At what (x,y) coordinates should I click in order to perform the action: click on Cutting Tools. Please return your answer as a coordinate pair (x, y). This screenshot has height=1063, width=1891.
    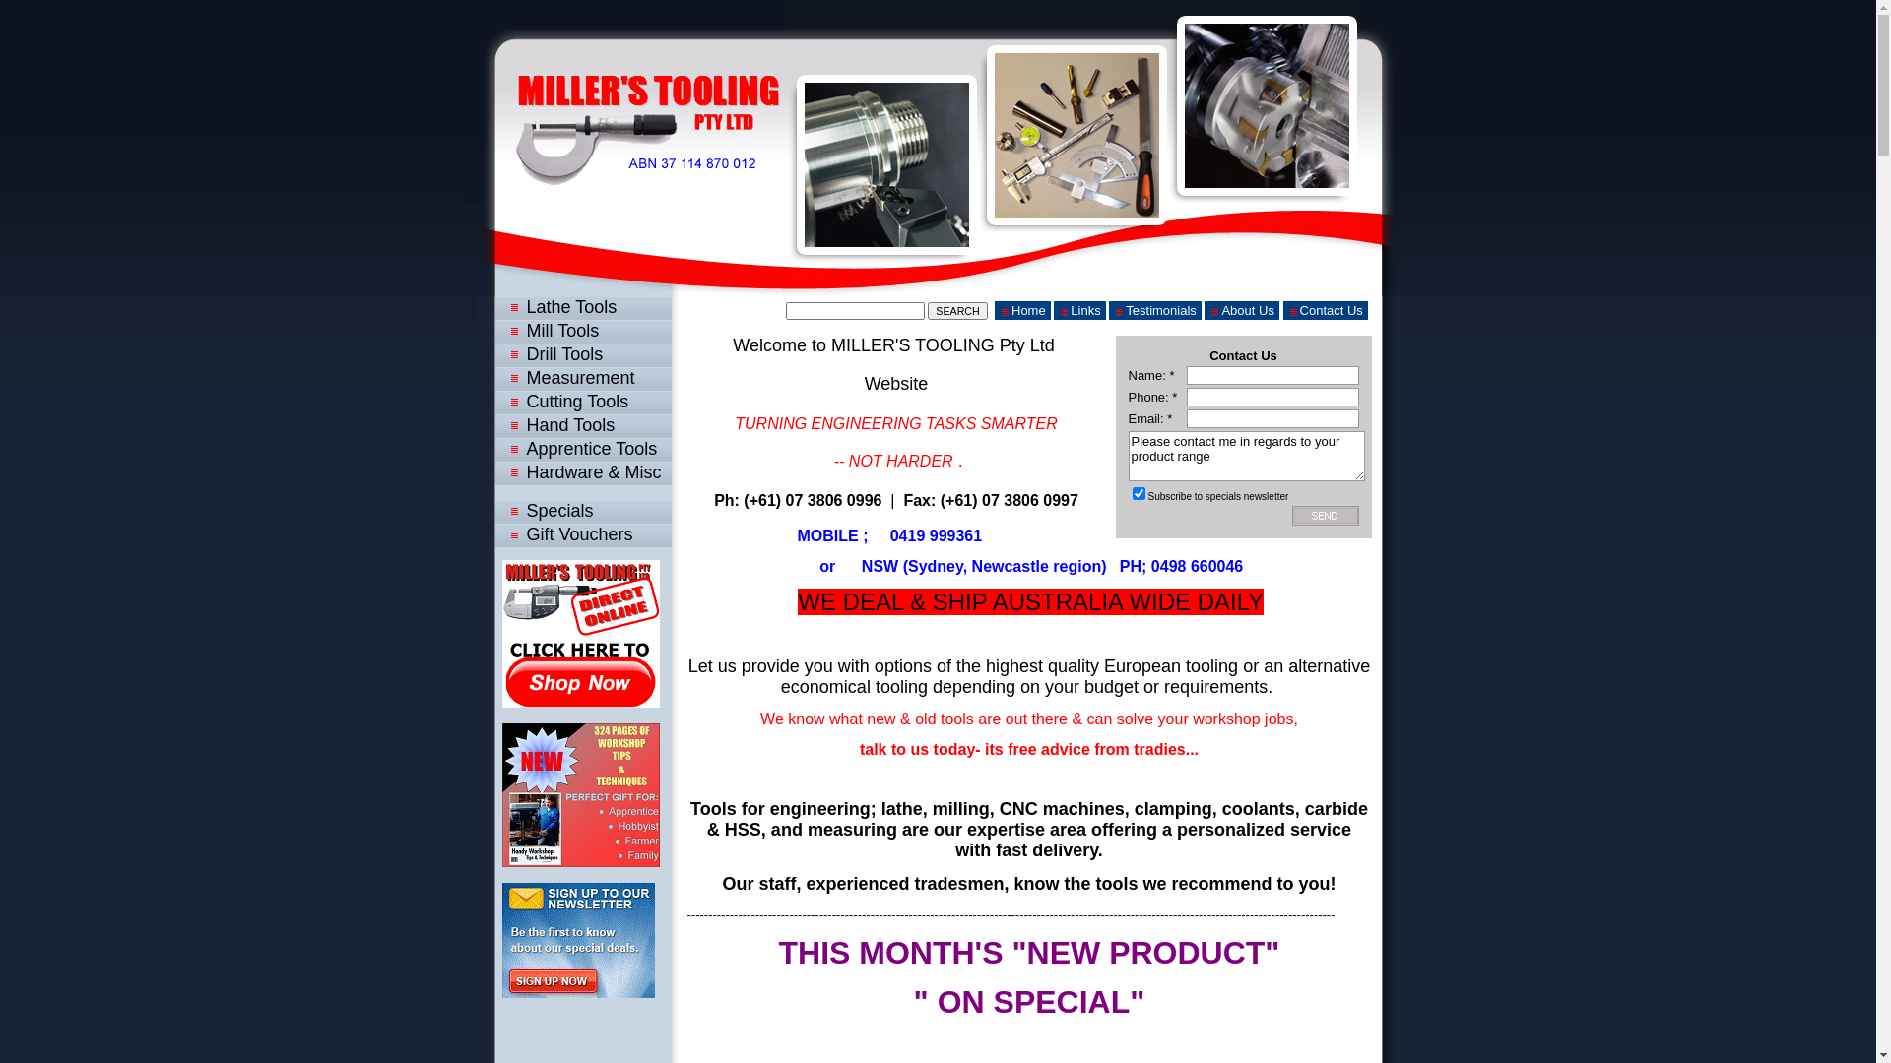
    Looking at the image, I should click on (579, 402).